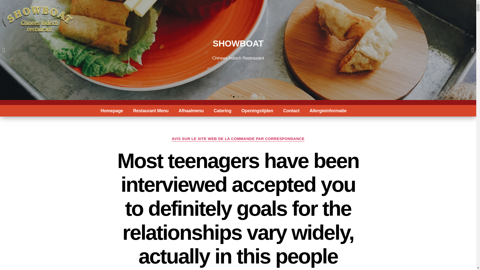 The width and height of the screenshot is (480, 270). Describe the element at coordinates (112, 110) in the screenshot. I see `Homepage` at that location.